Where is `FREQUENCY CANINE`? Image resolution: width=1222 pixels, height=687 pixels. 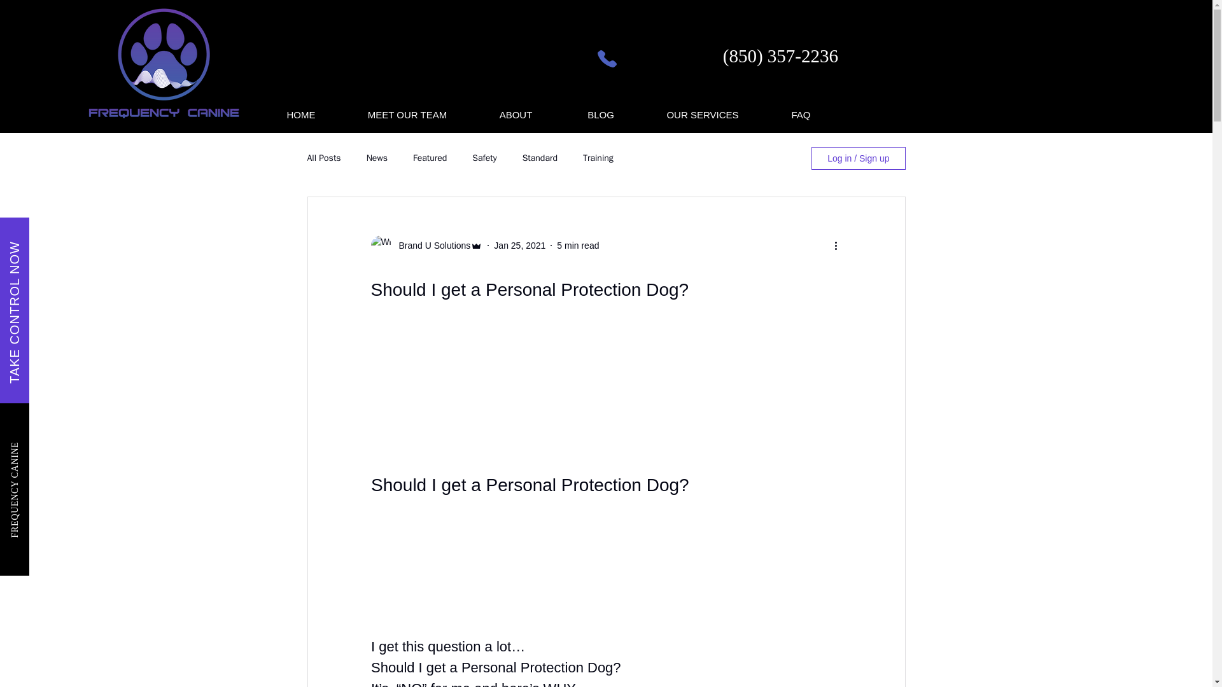 FREQUENCY CANINE is located at coordinates (58, 446).